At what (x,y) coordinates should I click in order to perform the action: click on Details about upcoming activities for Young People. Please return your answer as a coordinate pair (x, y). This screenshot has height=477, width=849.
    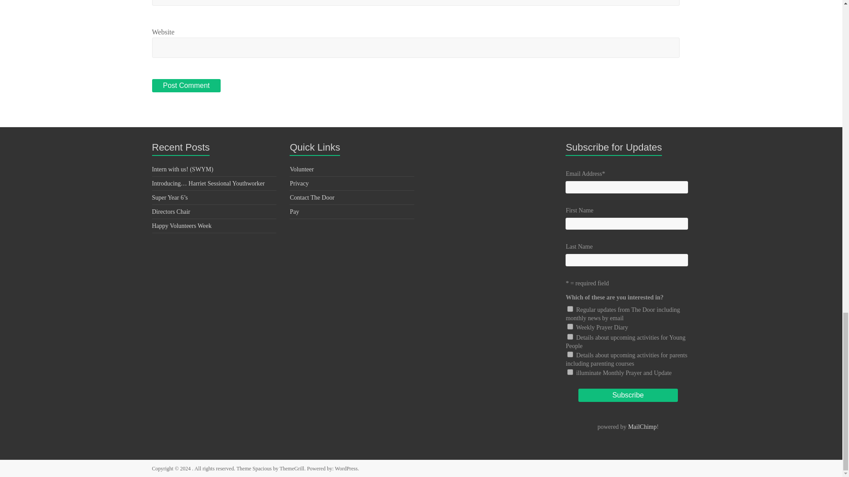
    Looking at the image, I should click on (570, 337).